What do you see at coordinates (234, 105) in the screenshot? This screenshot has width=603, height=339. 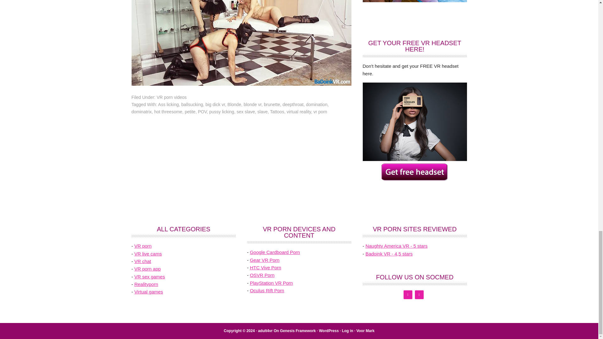 I see `Blonde` at bounding box center [234, 105].